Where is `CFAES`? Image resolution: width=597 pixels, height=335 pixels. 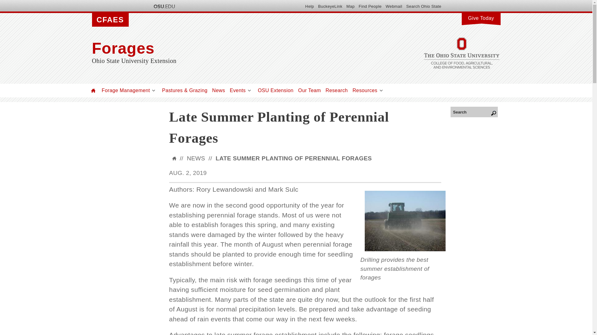
CFAES is located at coordinates (110, 20).